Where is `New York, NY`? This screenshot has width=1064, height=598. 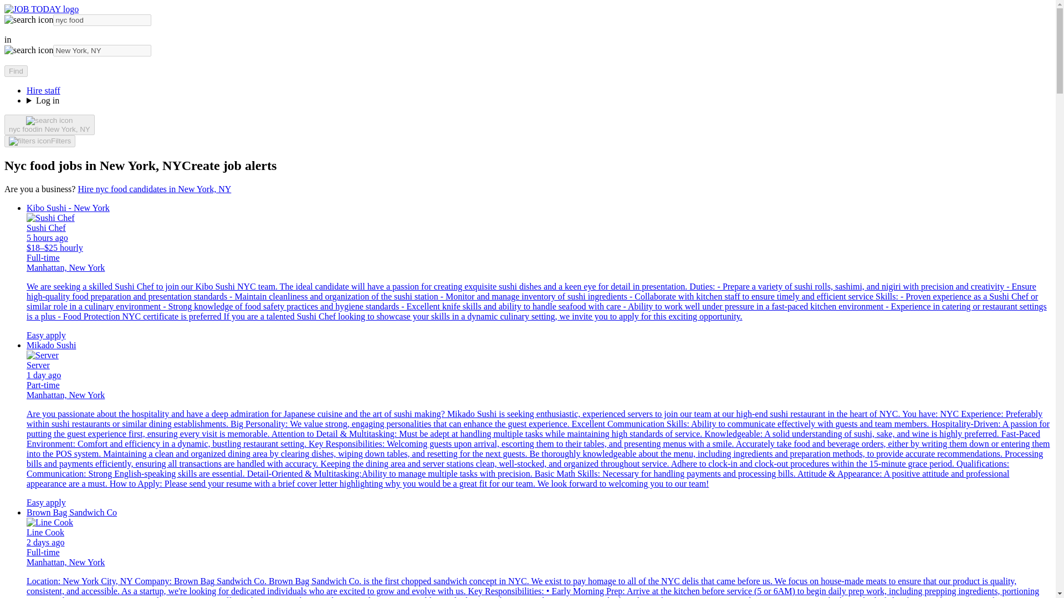 New York, NY is located at coordinates (102, 50).